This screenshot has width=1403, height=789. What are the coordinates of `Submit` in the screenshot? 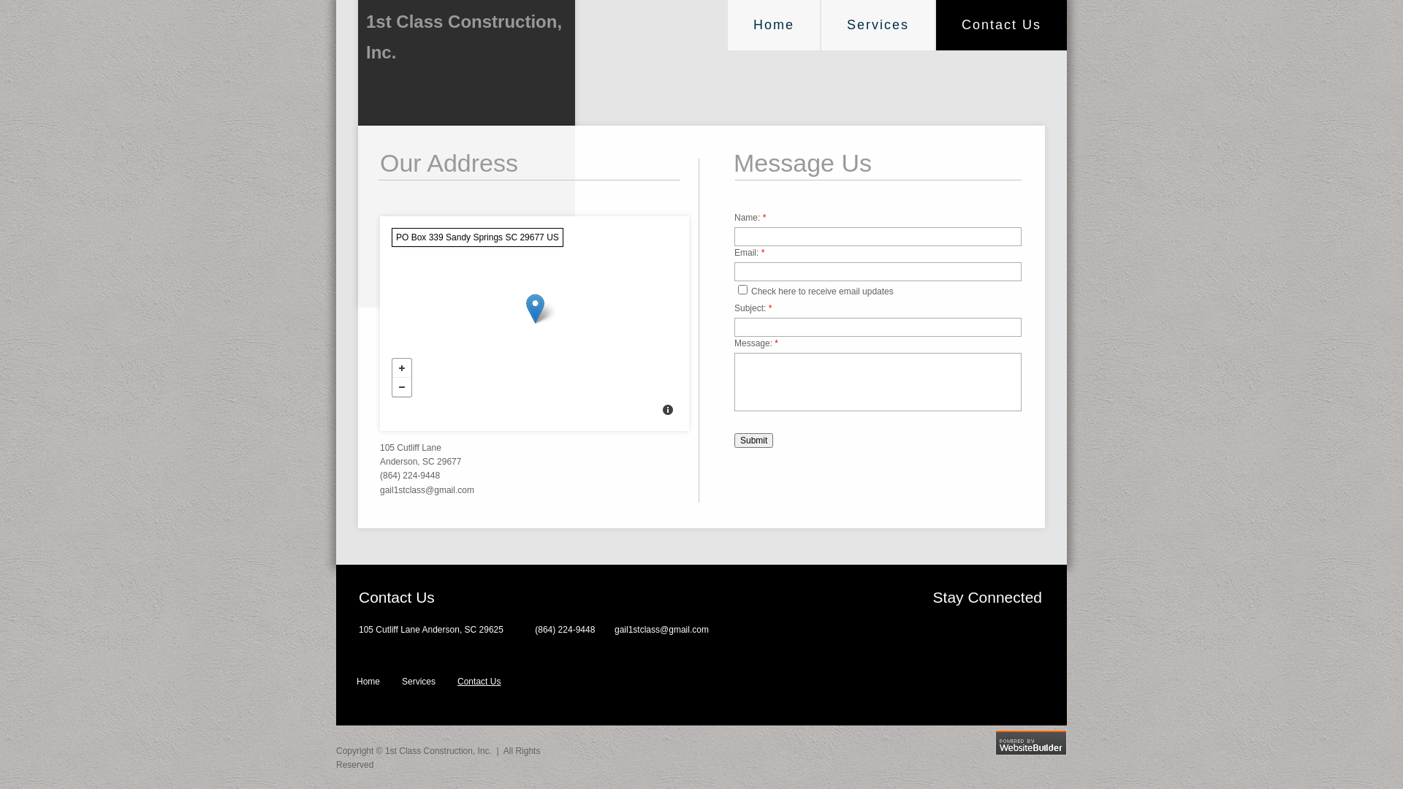 It's located at (754, 440).